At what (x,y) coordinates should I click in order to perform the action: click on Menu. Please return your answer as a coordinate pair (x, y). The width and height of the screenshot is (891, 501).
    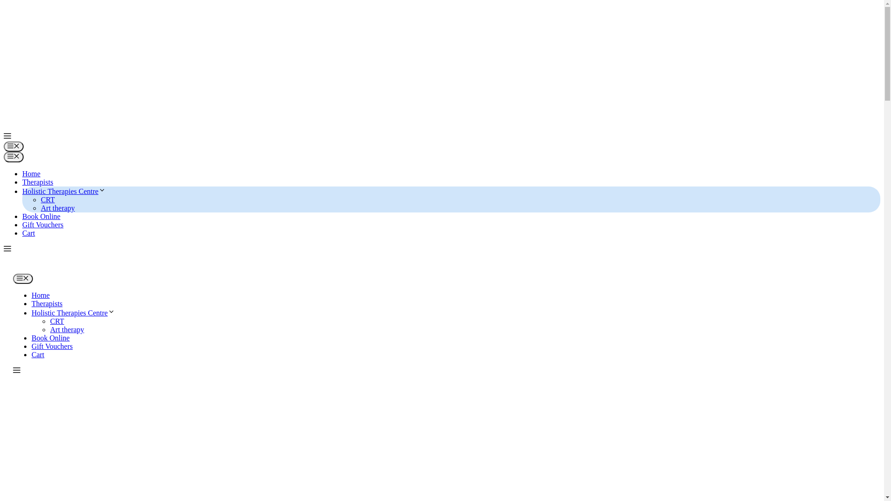
    Looking at the image, I should click on (14, 157).